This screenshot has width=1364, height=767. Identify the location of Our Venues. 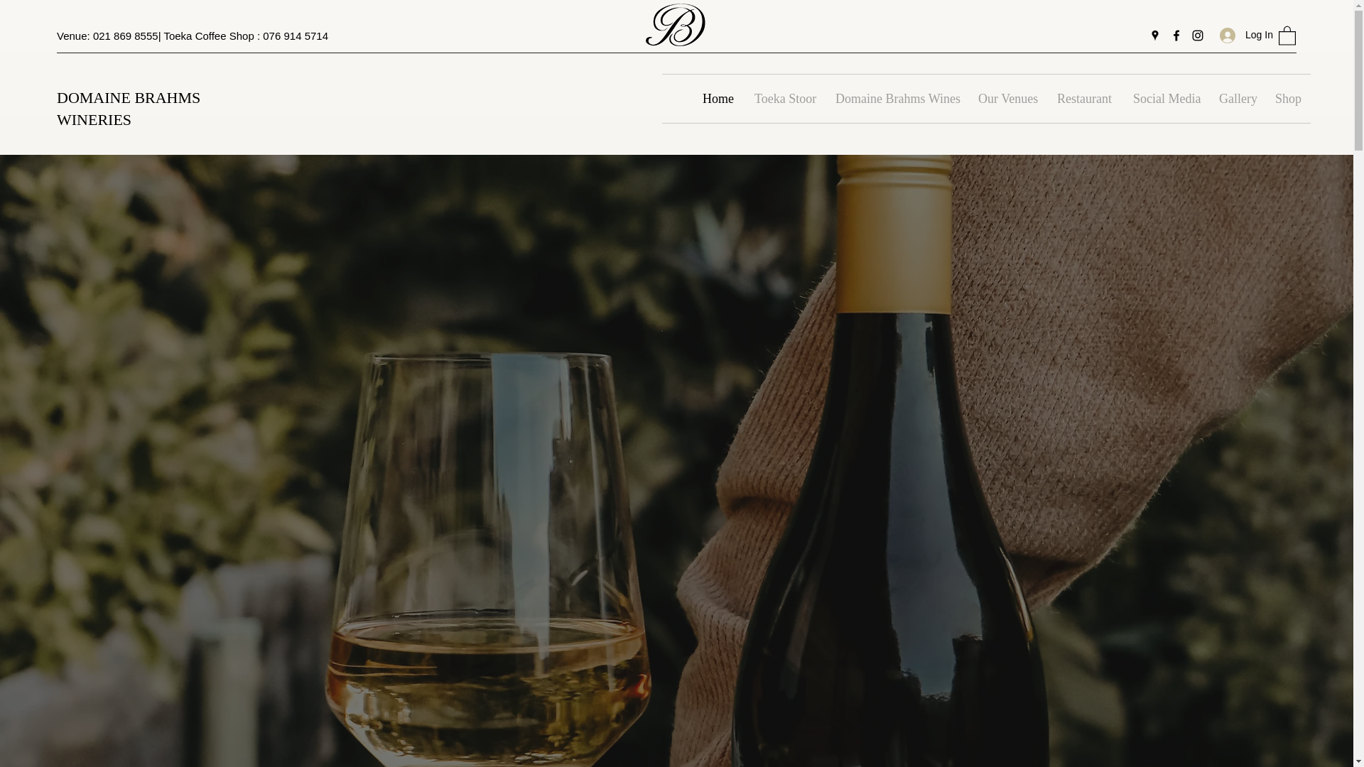
(1006, 98).